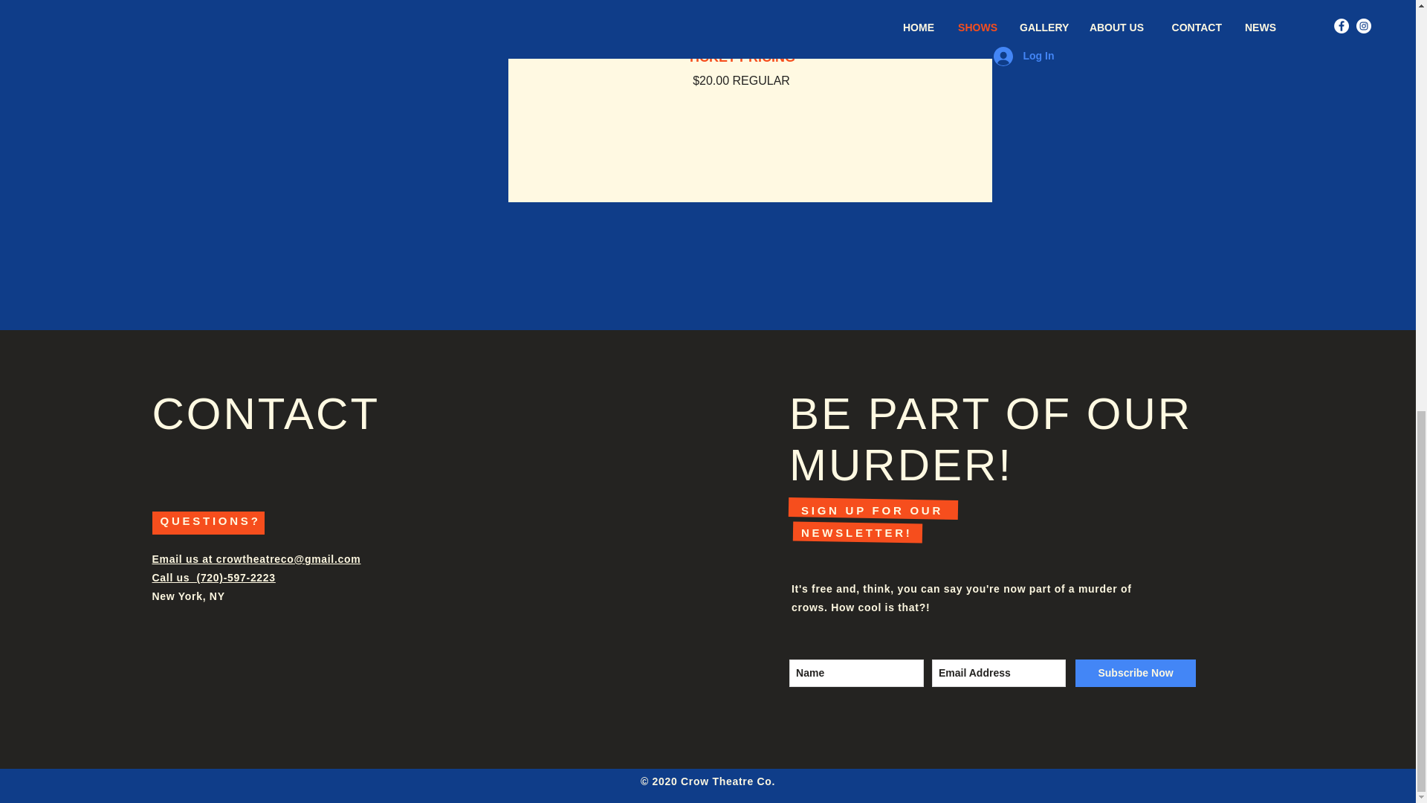 This screenshot has width=1427, height=803. Describe the element at coordinates (741, 3) in the screenshot. I see `Buy Tickets!` at that location.